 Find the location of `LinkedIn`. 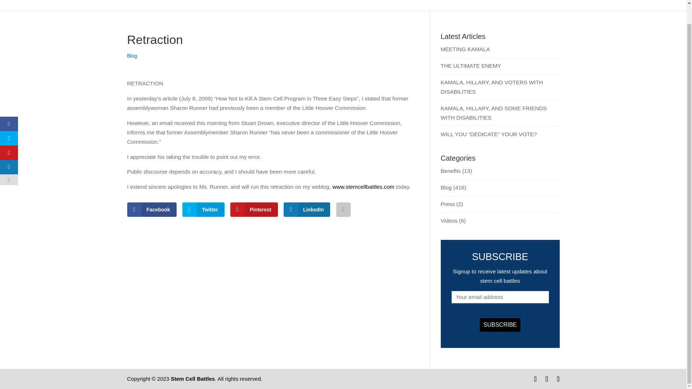

LinkedIn is located at coordinates (307, 209).